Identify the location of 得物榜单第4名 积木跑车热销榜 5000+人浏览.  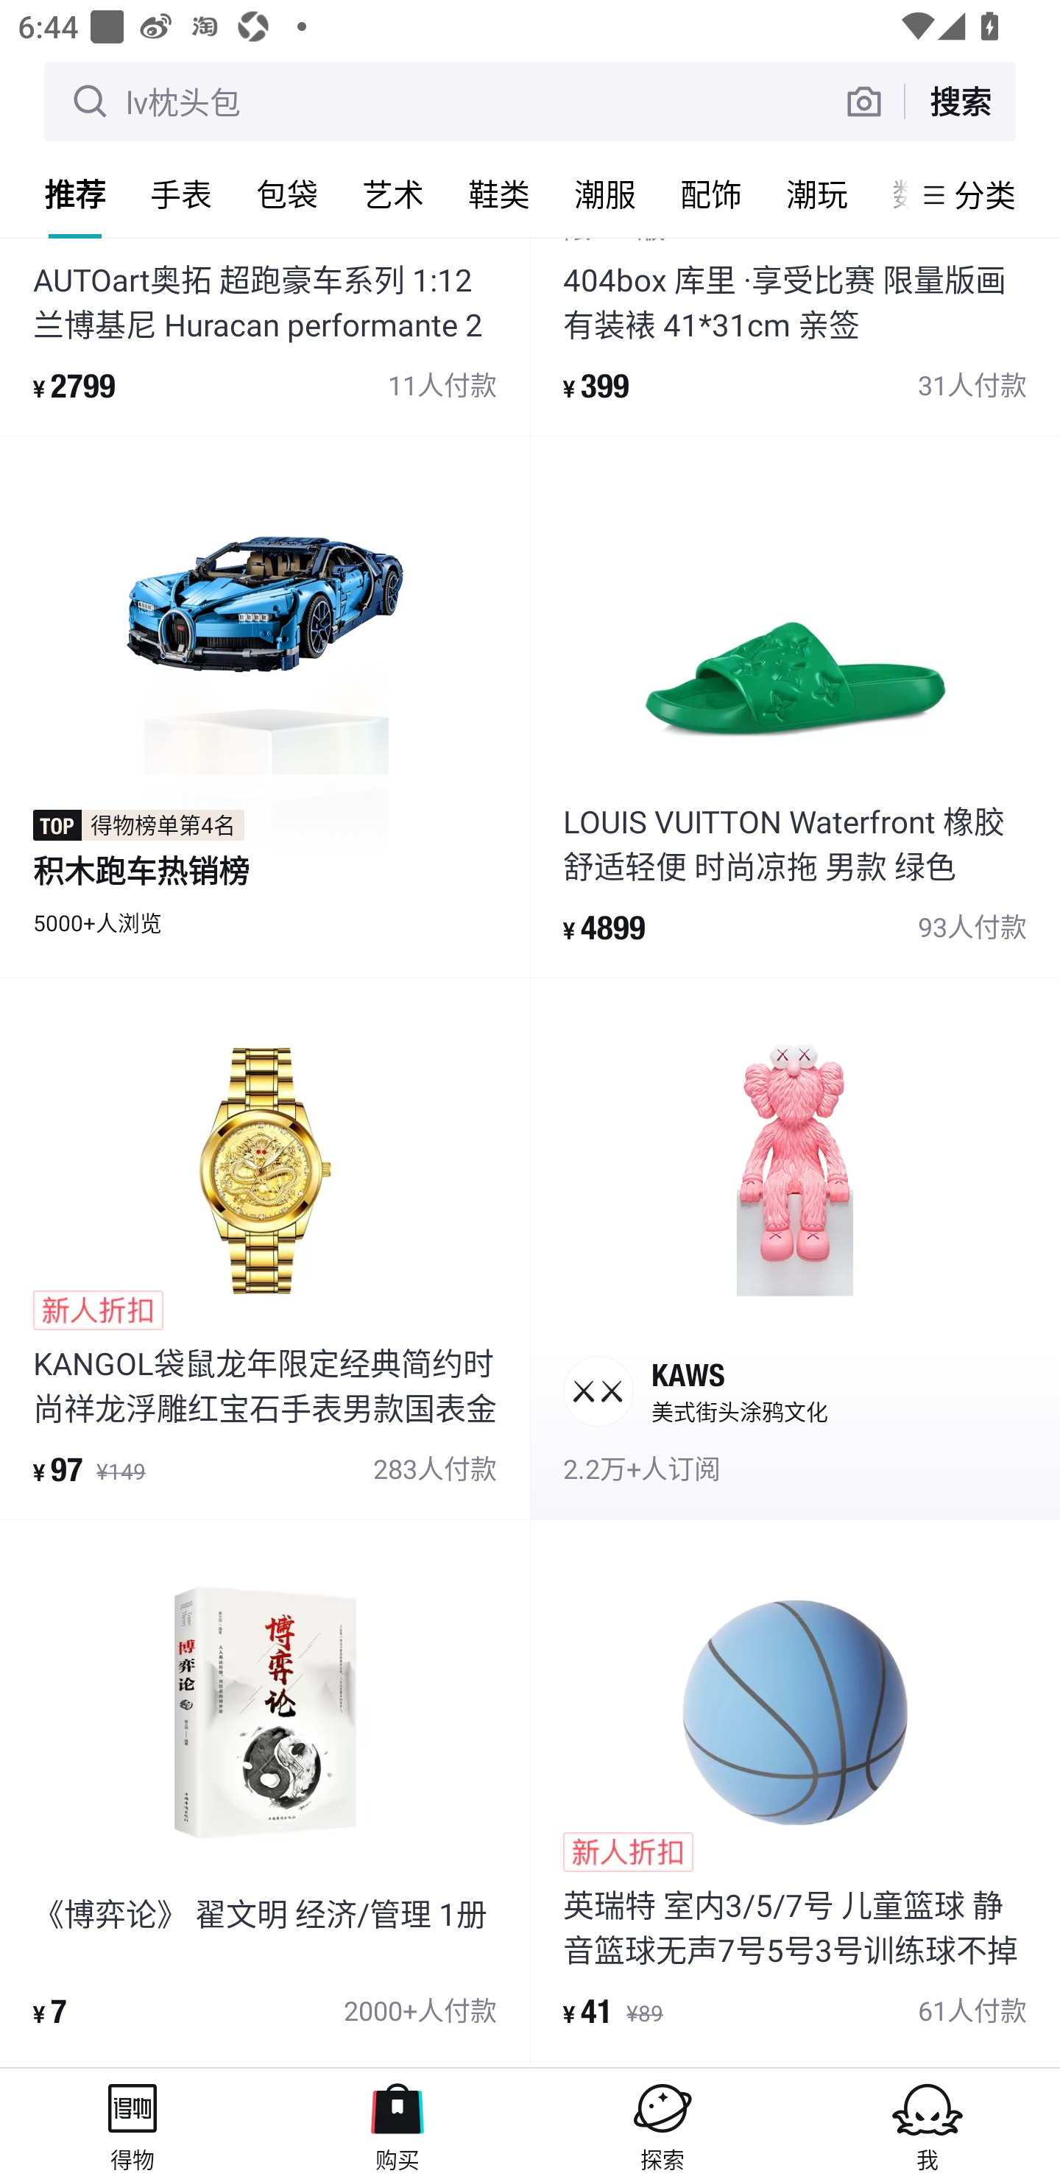
(265, 707).